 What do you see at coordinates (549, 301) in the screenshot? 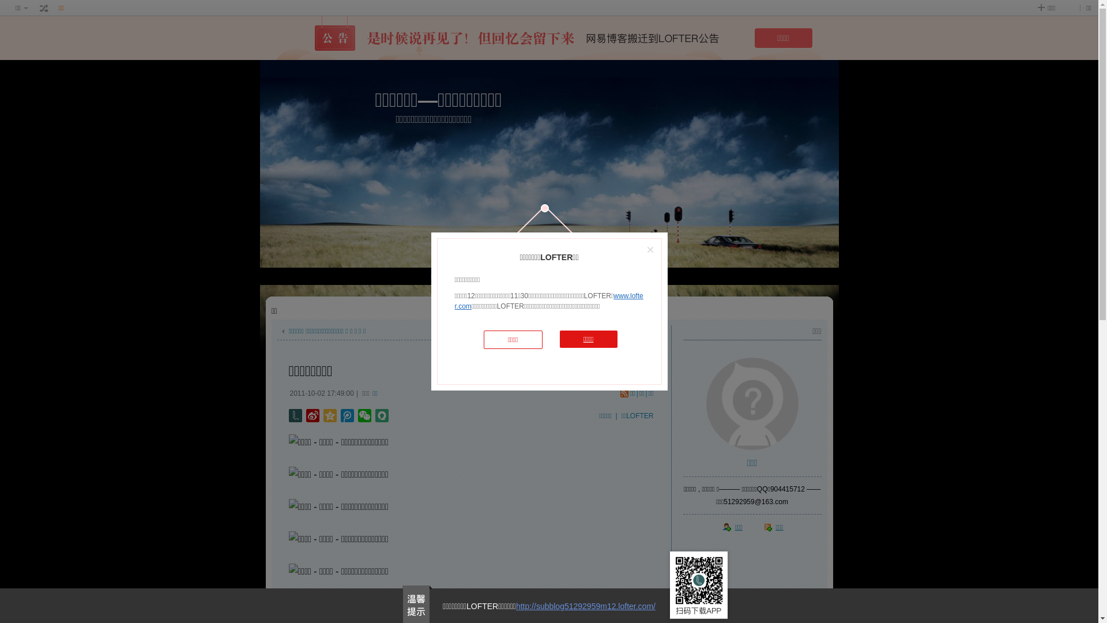
I see `www.lofter.com` at bounding box center [549, 301].